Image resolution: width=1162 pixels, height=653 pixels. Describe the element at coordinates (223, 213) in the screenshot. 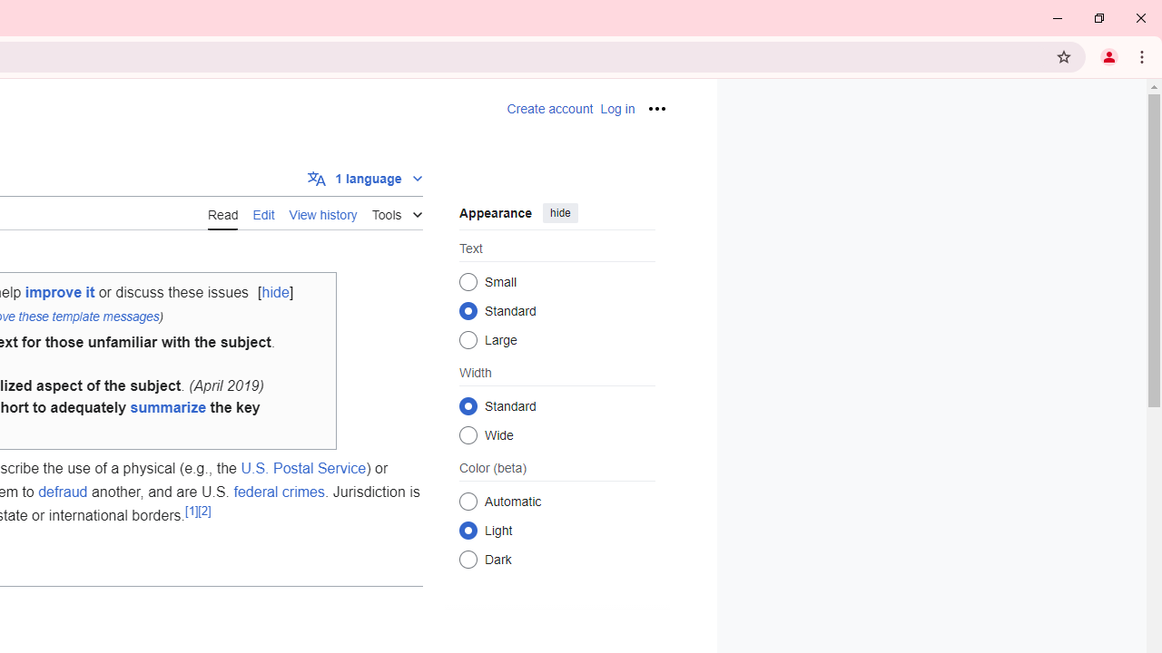

I see `Read` at that location.